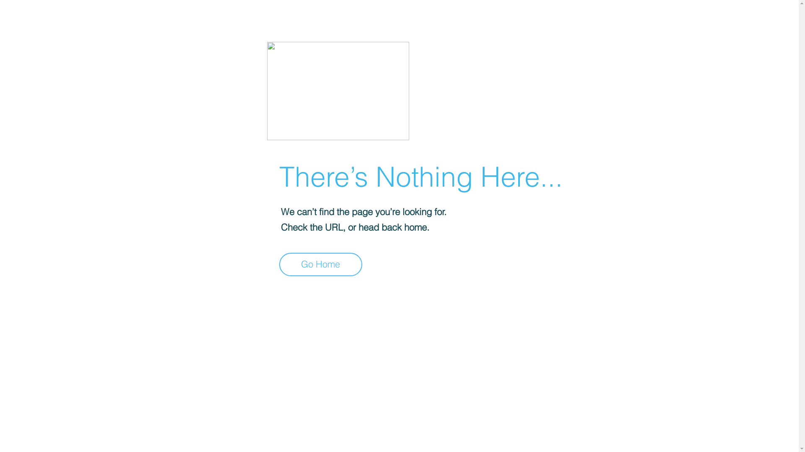 The height and width of the screenshot is (452, 805). What do you see at coordinates (338, 91) in the screenshot?
I see `404-icon_2.png` at bounding box center [338, 91].